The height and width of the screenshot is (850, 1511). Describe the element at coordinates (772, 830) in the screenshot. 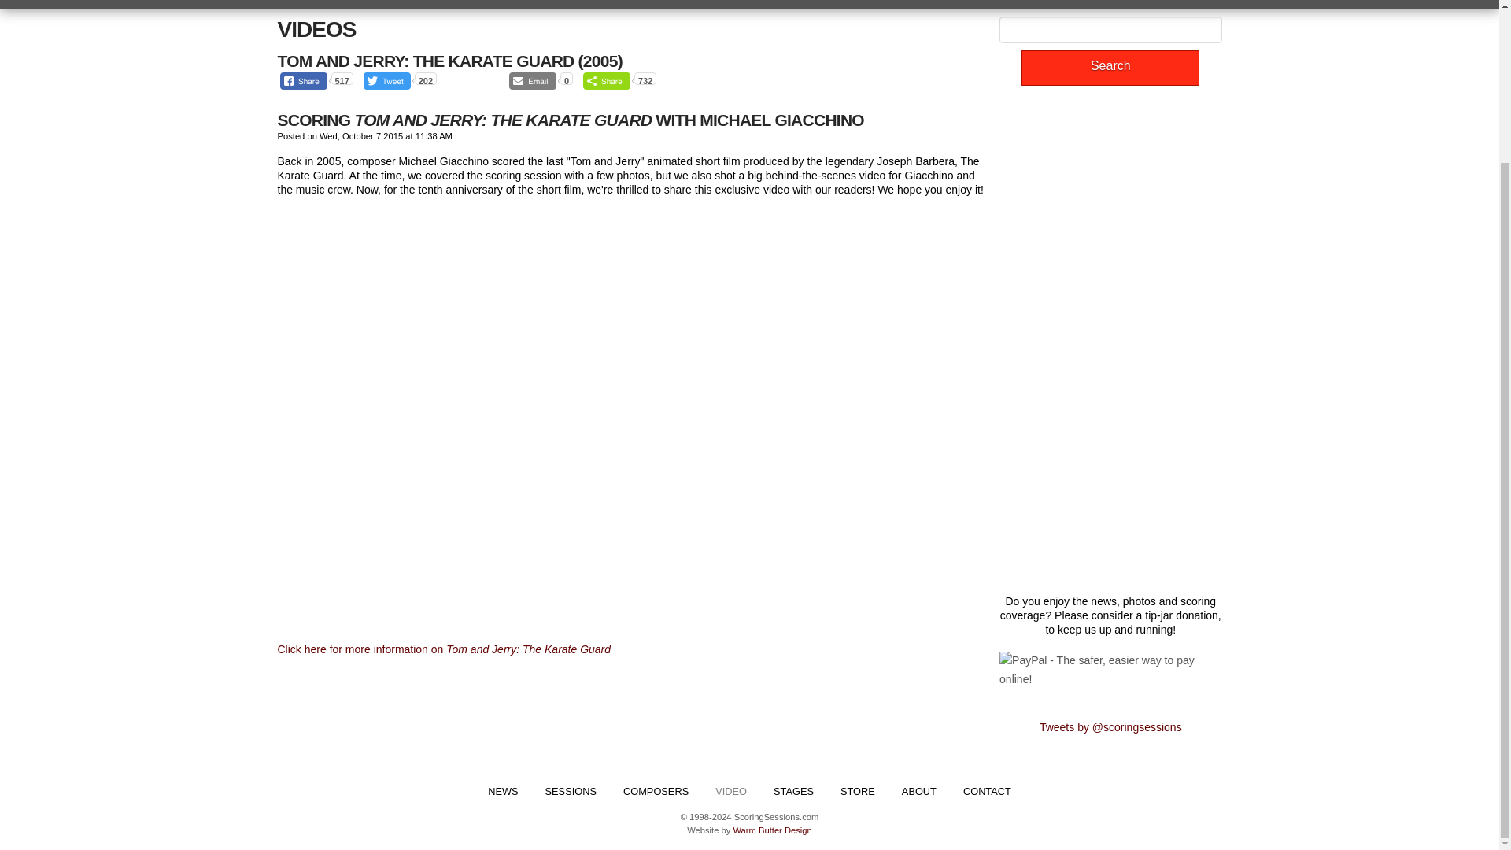

I see `Warm Butter Design` at that location.